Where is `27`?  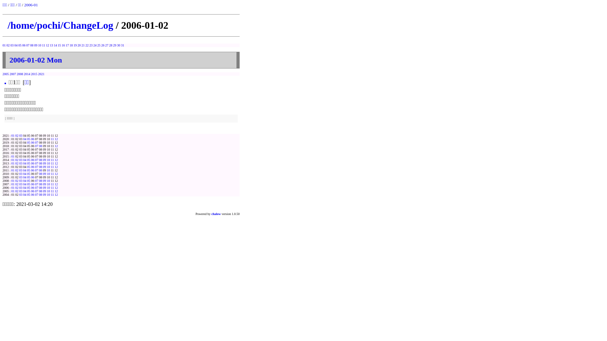 27 is located at coordinates (107, 45).